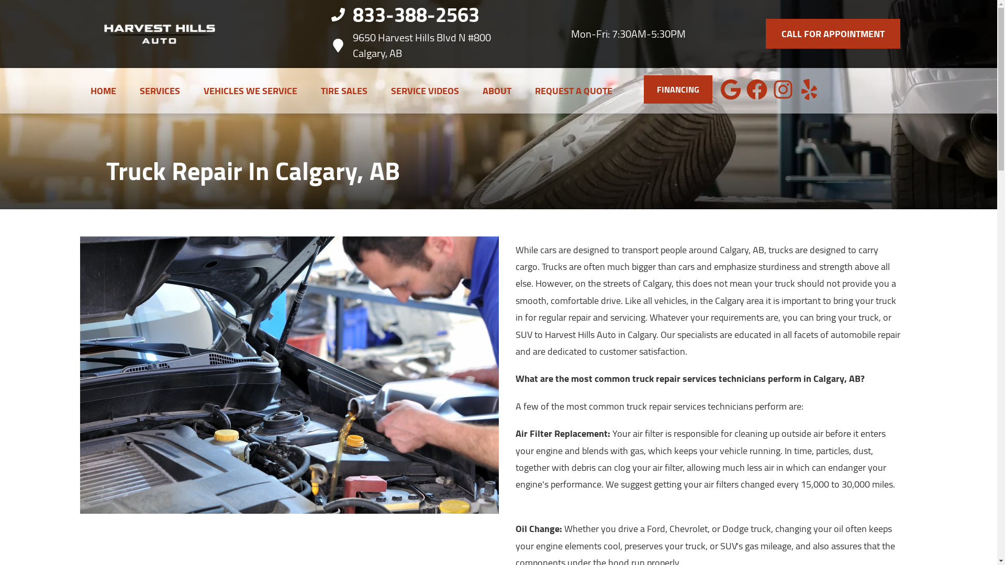 Image resolution: width=1005 pixels, height=565 pixels. I want to click on Make an Appointment, so click(833, 33).